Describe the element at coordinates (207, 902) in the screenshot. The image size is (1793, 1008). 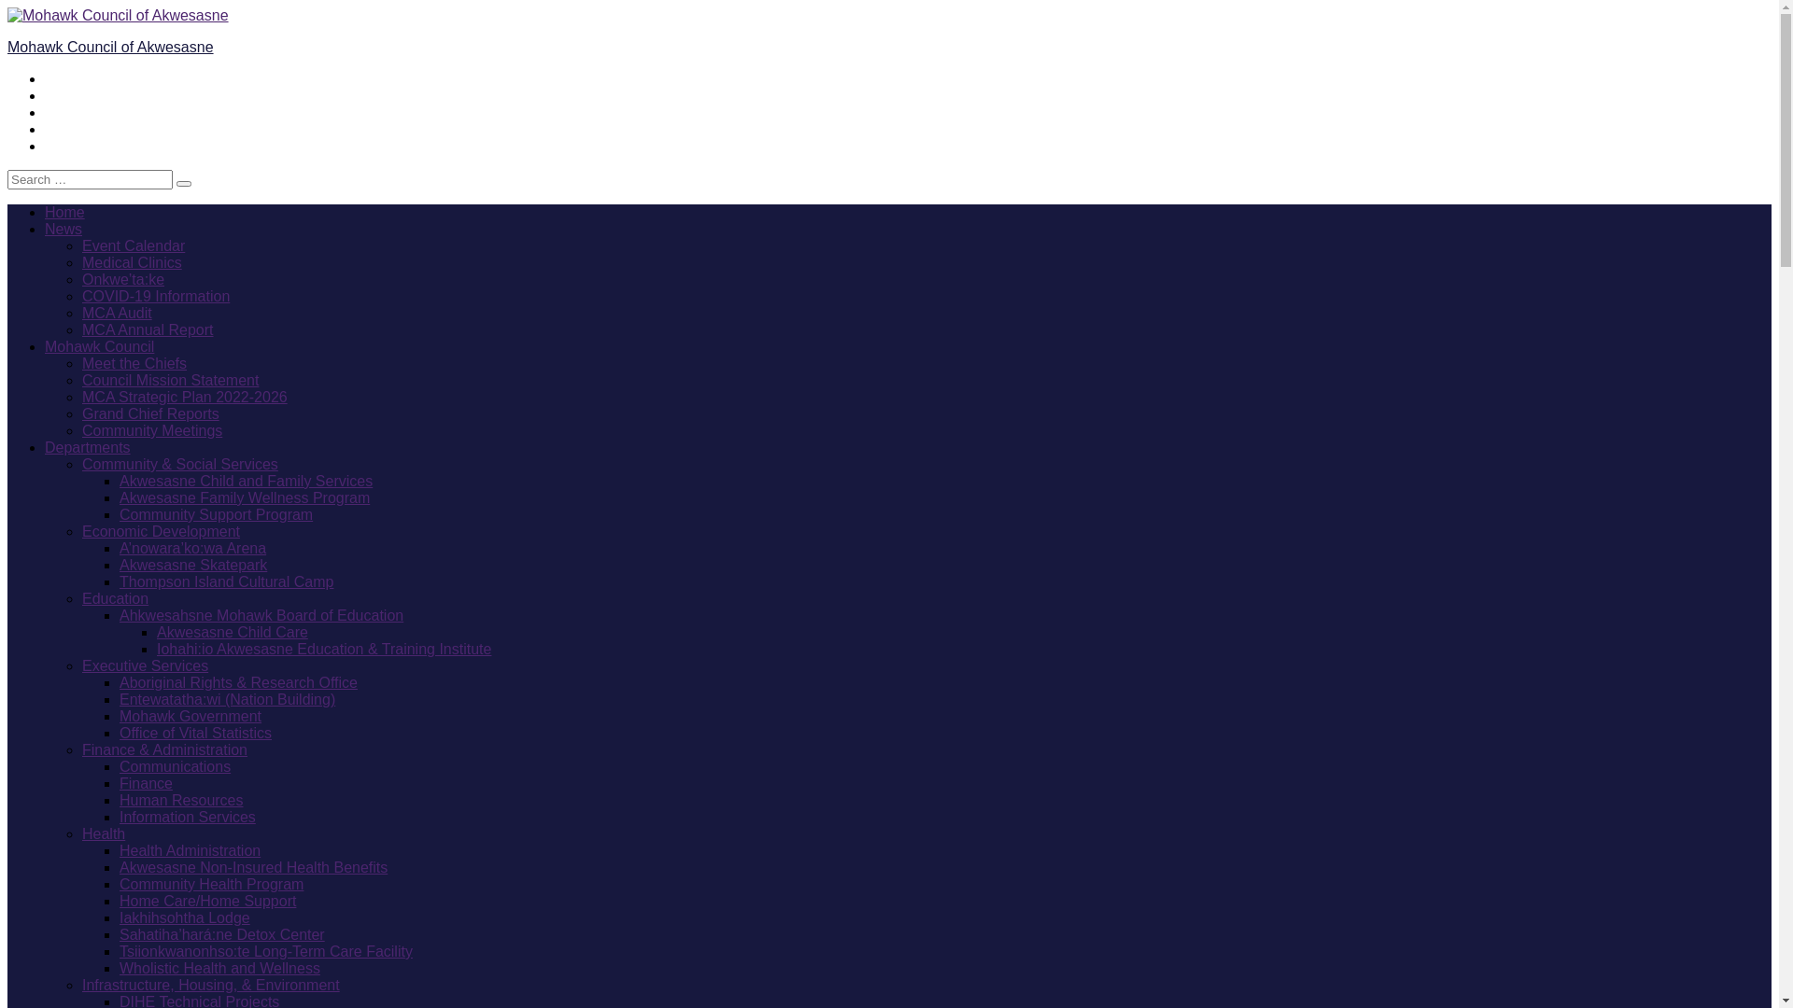
I see `Home Care/Home Support` at that location.